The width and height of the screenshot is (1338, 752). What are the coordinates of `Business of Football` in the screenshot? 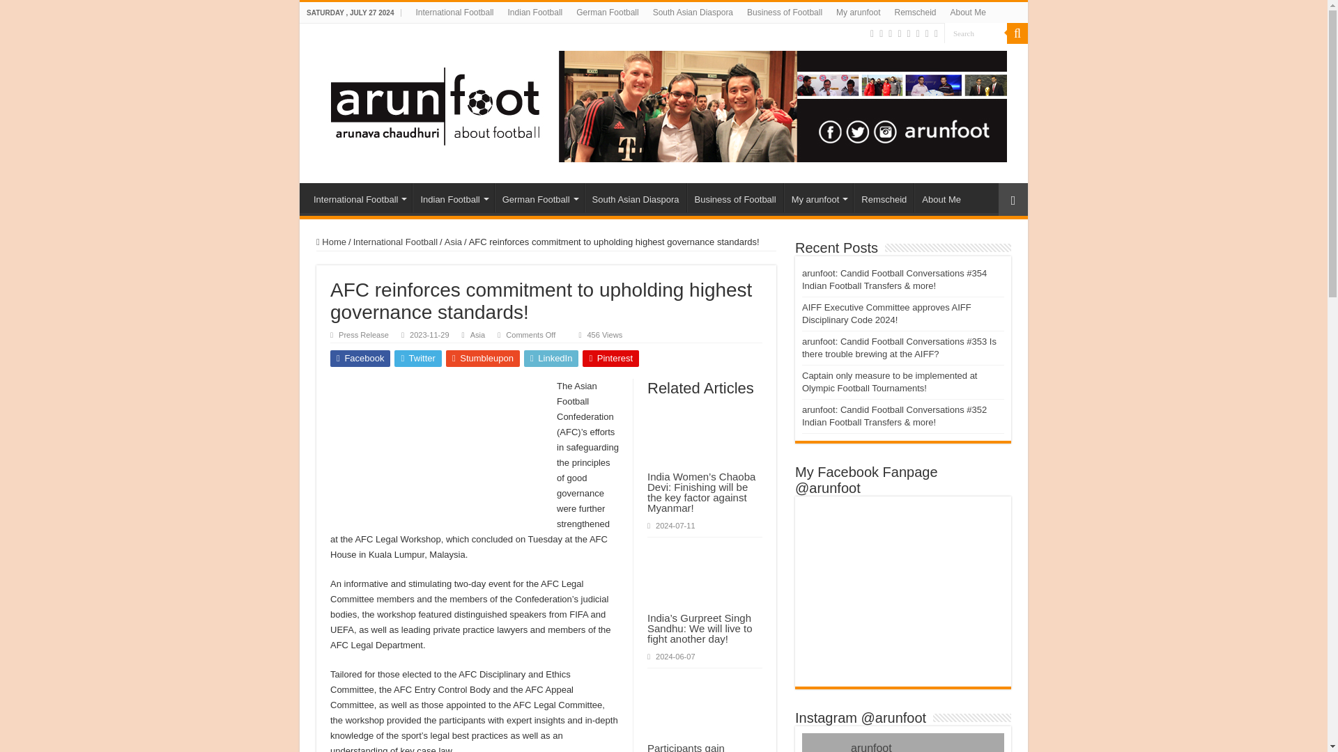 It's located at (785, 13).